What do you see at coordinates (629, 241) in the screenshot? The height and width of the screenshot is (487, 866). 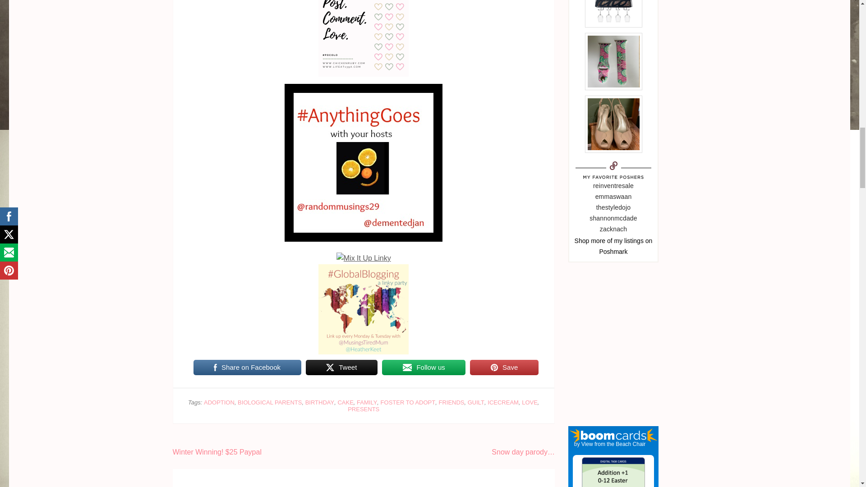 I see `tracymaebob` at bounding box center [629, 241].